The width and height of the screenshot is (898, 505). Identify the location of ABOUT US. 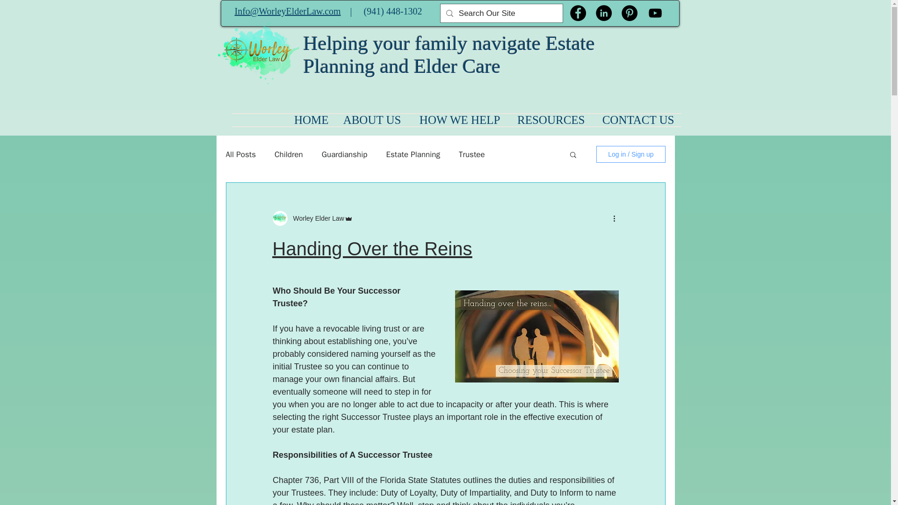
(372, 120).